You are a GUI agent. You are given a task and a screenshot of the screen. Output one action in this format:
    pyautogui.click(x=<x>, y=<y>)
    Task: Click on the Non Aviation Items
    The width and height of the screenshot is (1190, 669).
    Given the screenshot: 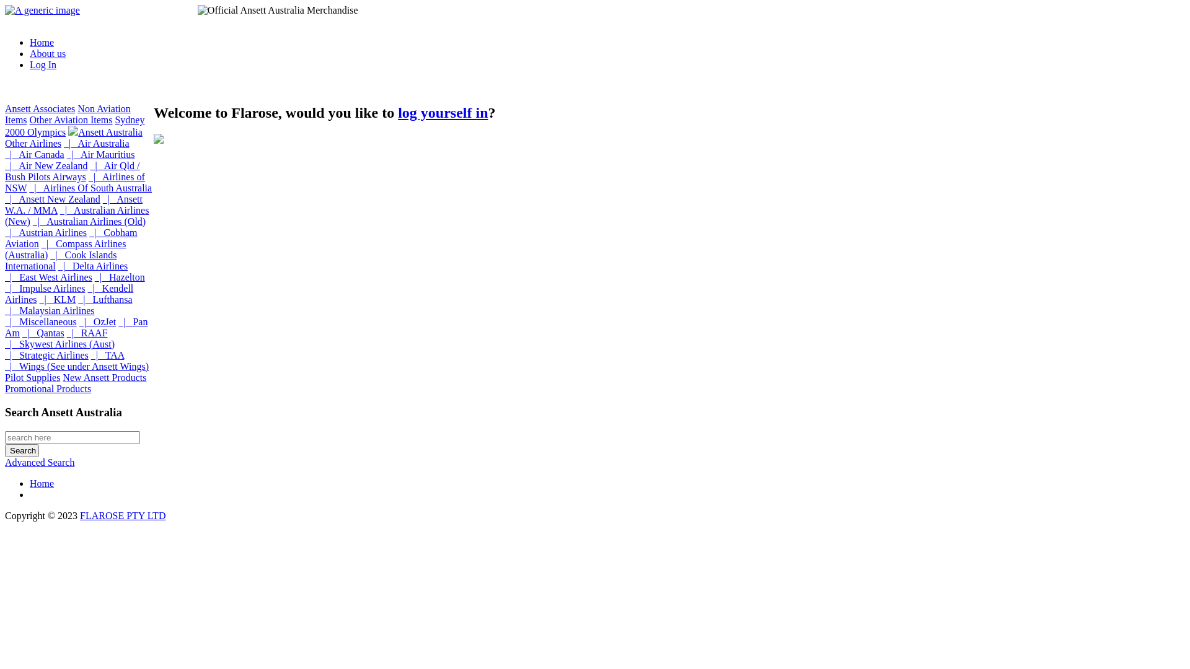 What is the action you would take?
    pyautogui.click(x=68, y=114)
    